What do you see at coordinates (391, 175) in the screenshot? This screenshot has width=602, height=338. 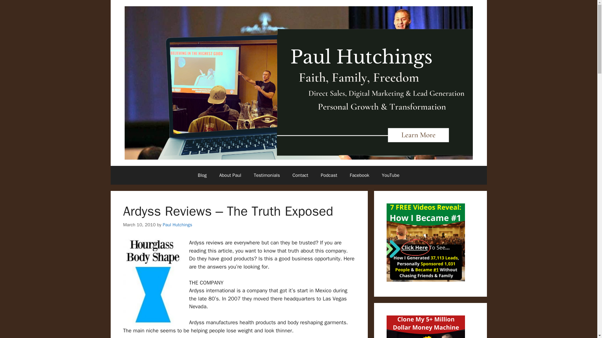 I see `YouTube` at bounding box center [391, 175].